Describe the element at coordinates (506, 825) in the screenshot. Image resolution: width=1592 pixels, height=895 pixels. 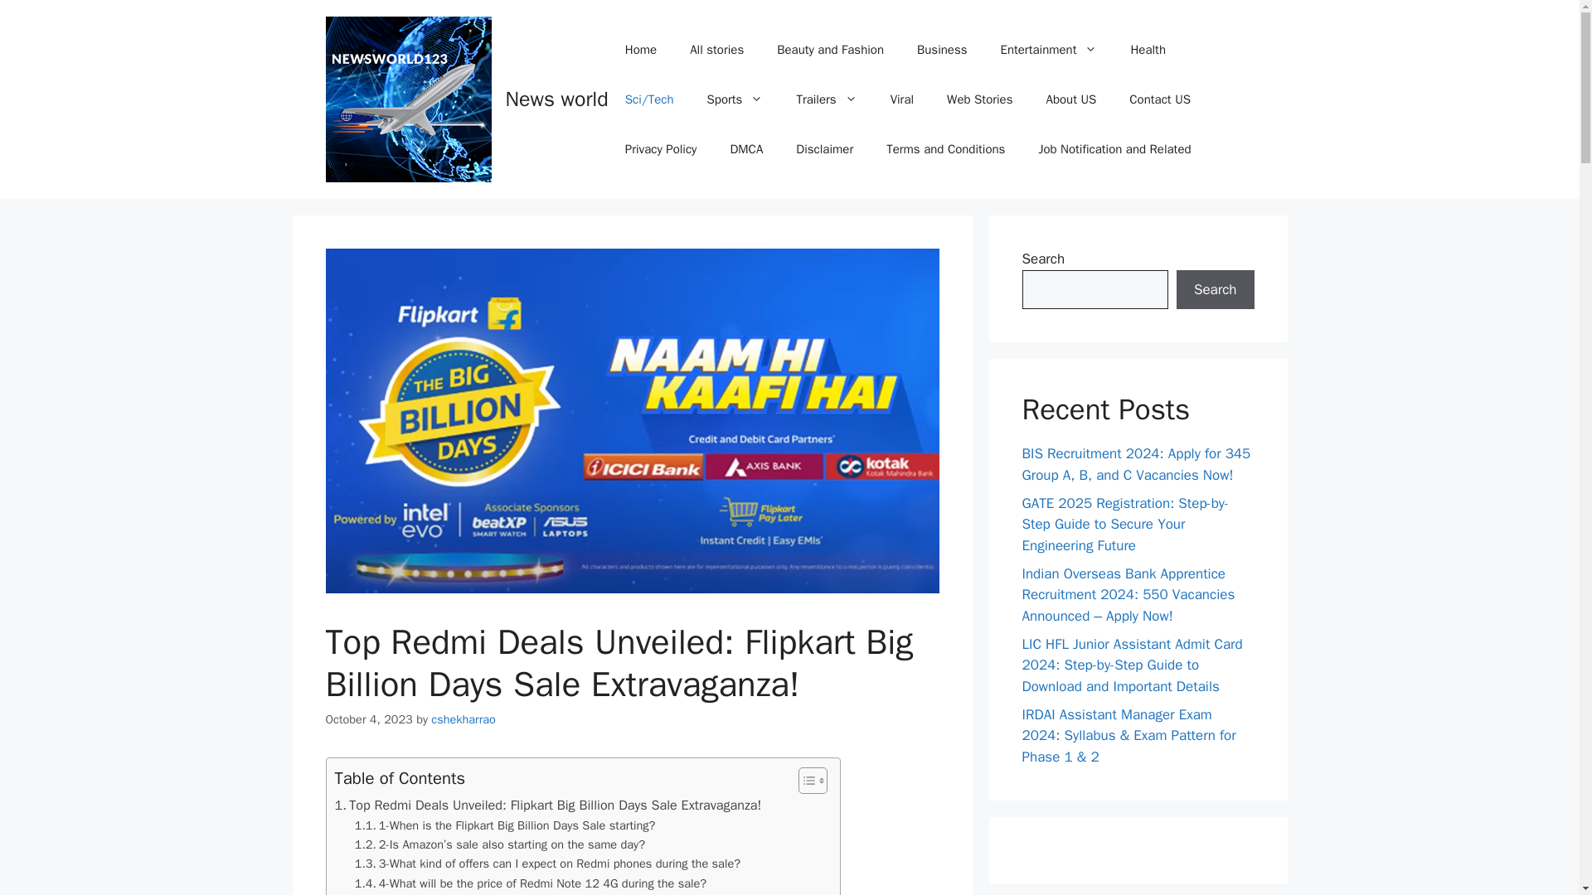
I see `1-When is the Flipkart Big Billion Days Sale starting?` at that location.